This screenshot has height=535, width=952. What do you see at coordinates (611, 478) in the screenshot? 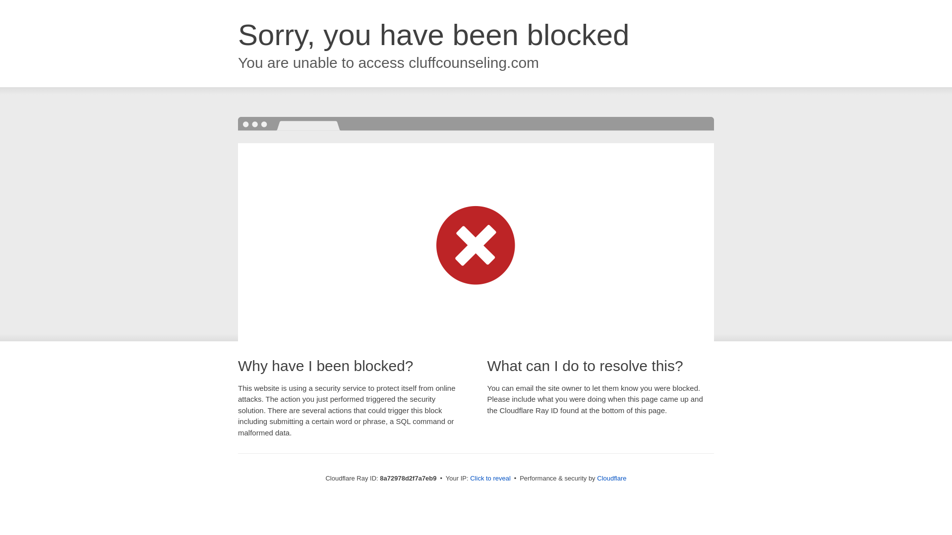
I see `Cloudflare` at bounding box center [611, 478].